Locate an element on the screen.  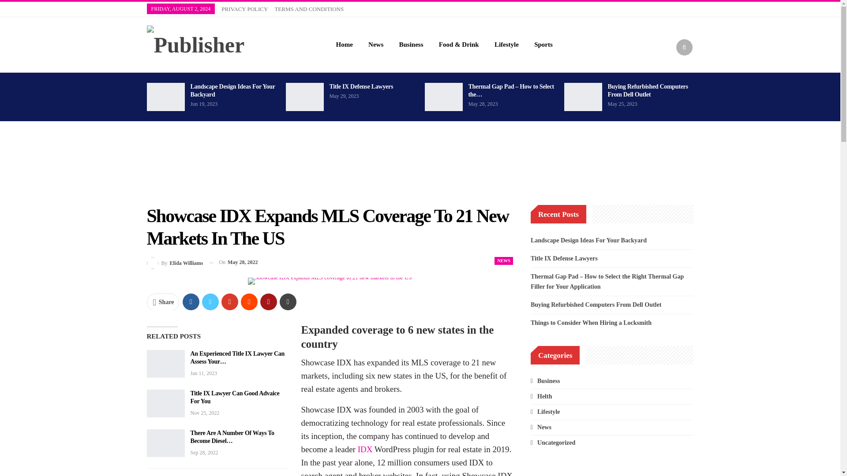
Title IX Lawyer Can Good Advaice For You is located at coordinates (165, 404).